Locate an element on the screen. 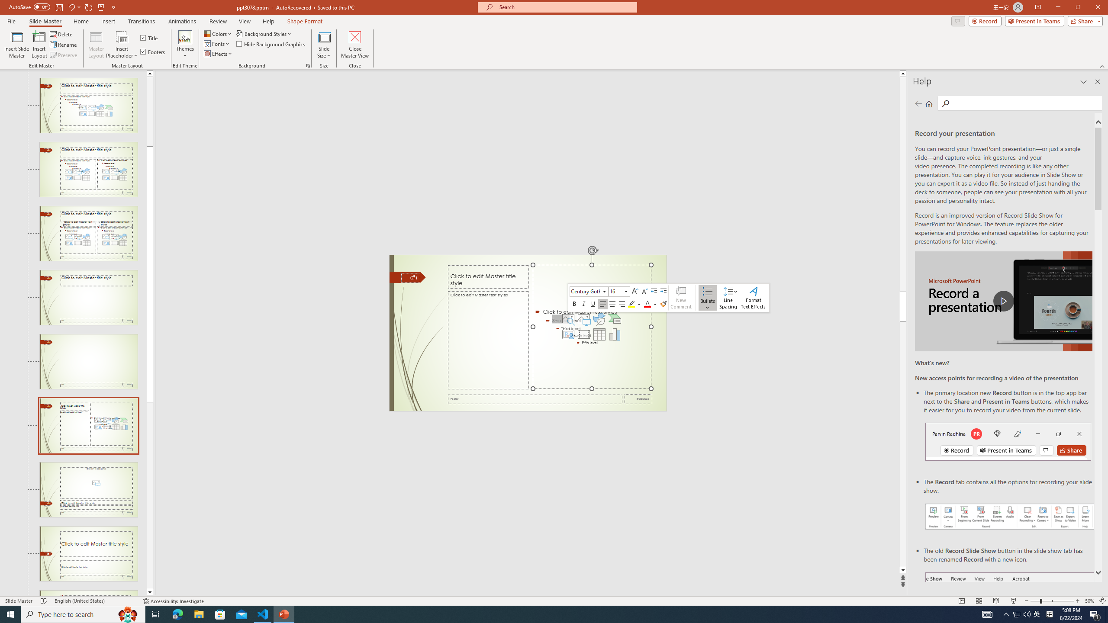 The width and height of the screenshot is (1108, 623). Insert a SmartArt Graphic is located at coordinates (615, 319).